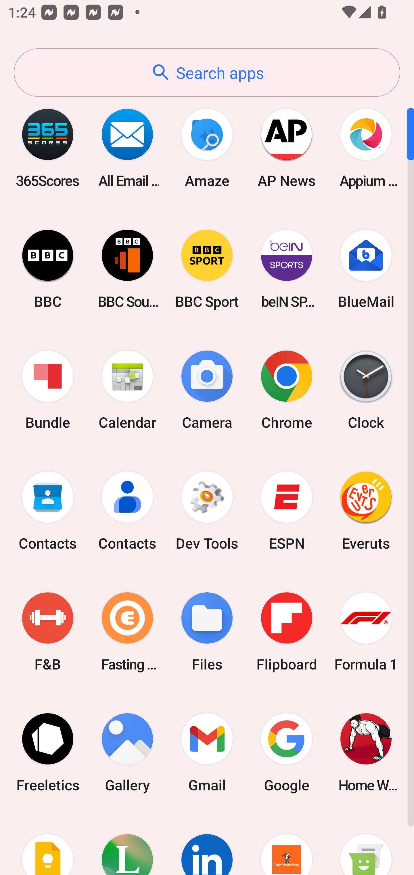  I want to click on Contacts, so click(127, 511).